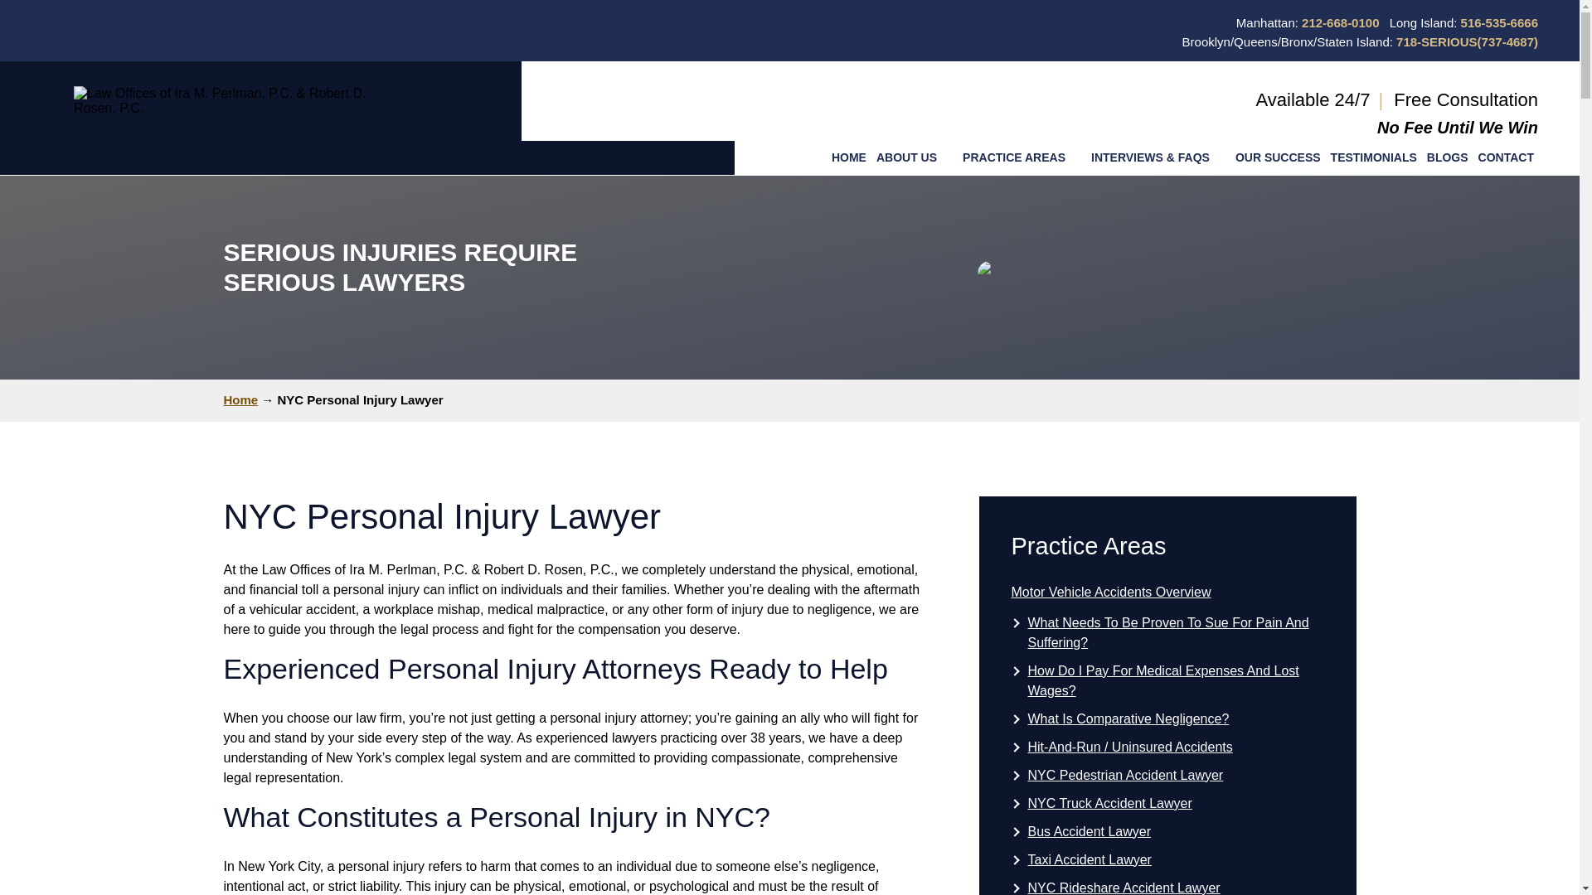 This screenshot has height=895, width=1592. What do you see at coordinates (1022, 157) in the screenshot?
I see `PRACTICE AREAS` at bounding box center [1022, 157].